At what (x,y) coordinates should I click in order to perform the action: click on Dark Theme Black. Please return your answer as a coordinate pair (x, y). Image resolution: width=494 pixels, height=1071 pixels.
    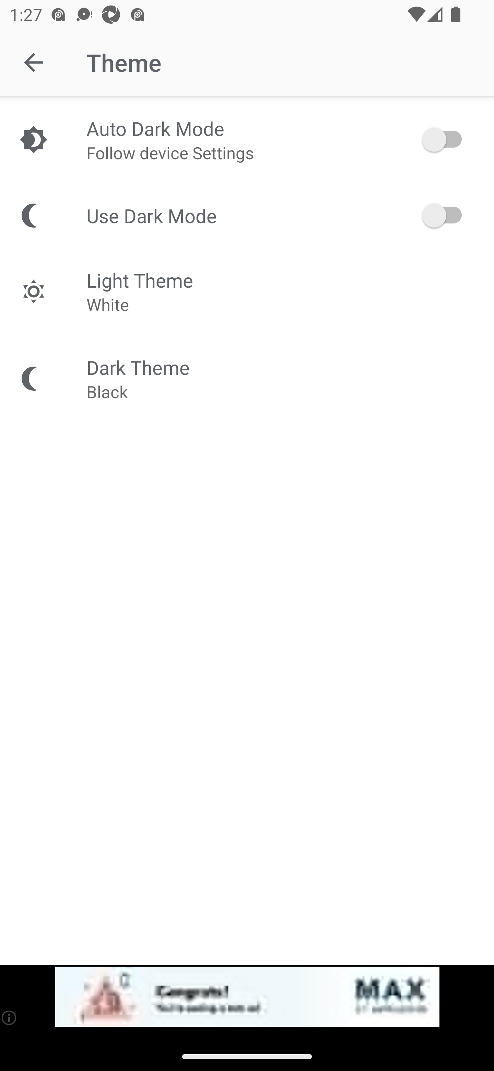
    Looking at the image, I should click on (247, 378).